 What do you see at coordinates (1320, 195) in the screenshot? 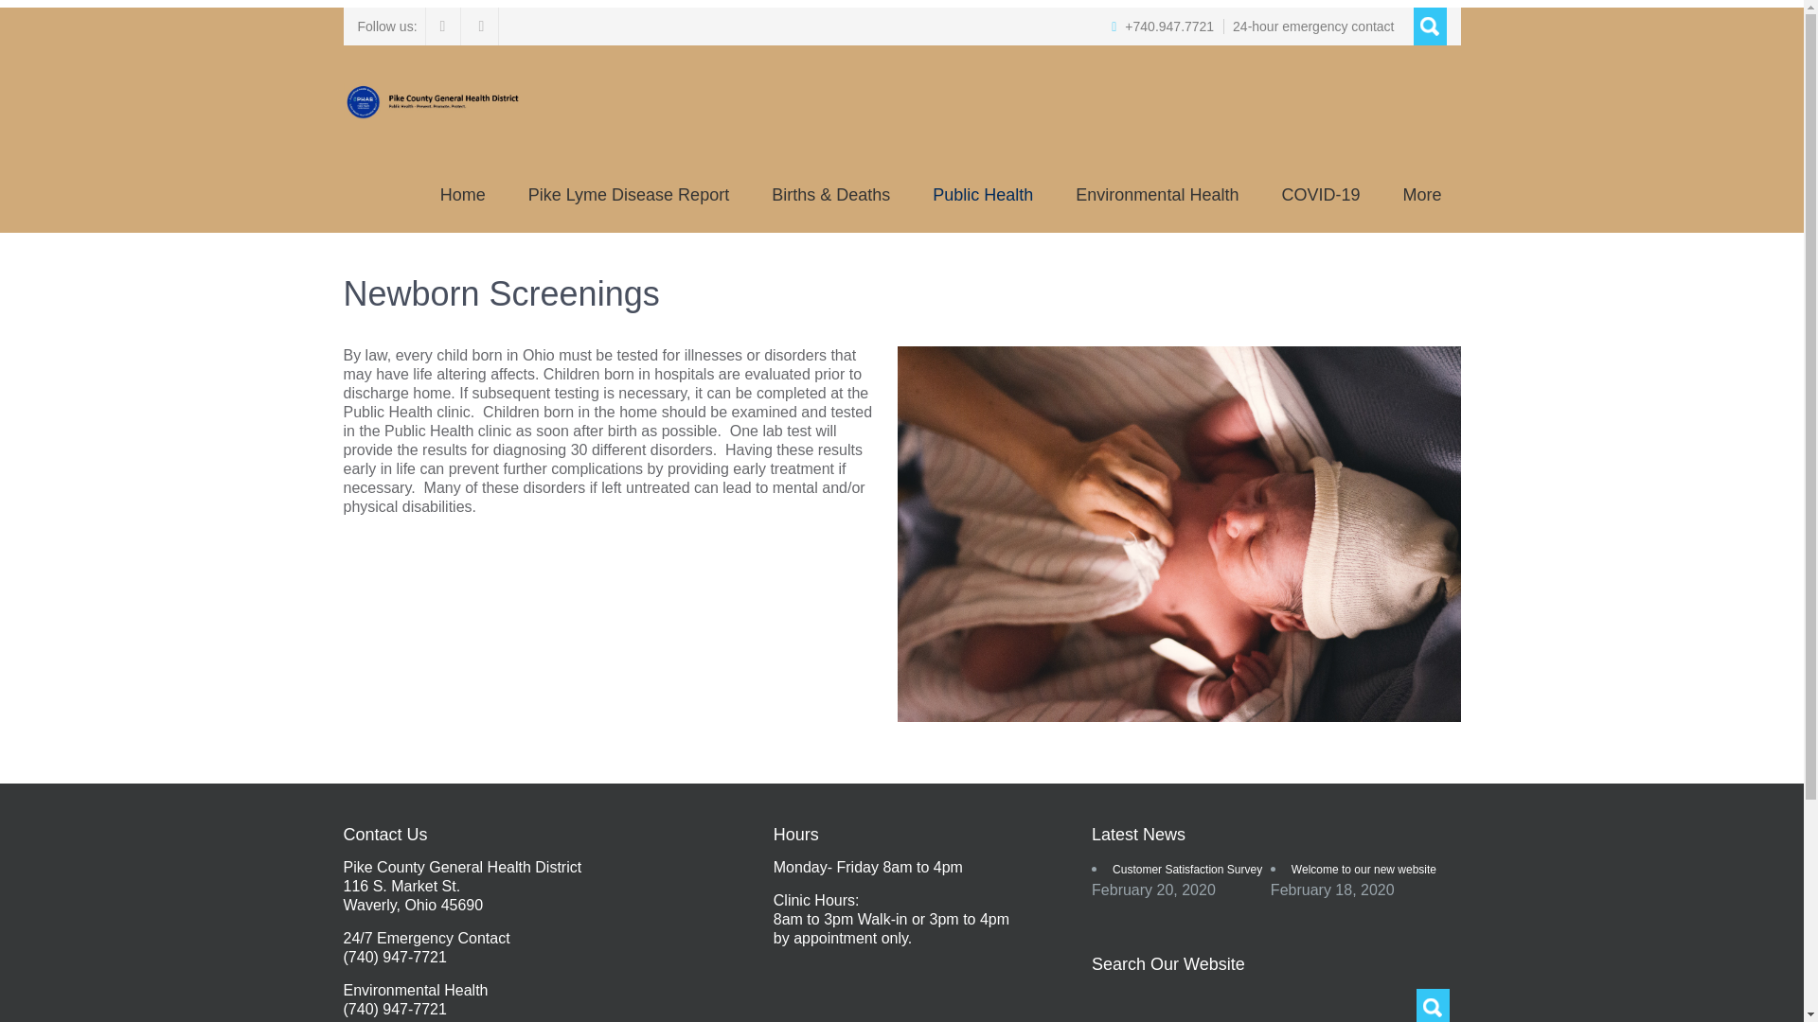
I see `COVID-19` at bounding box center [1320, 195].